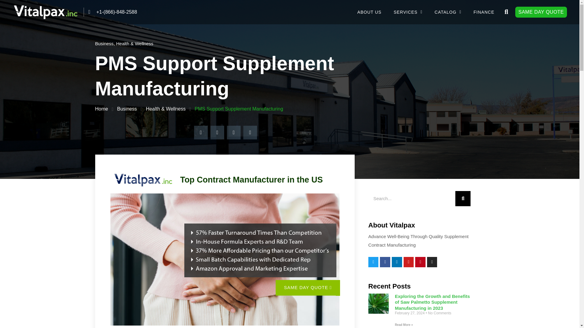  Describe the element at coordinates (448, 12) in the screenshot. I see `CATALOG` at that location.